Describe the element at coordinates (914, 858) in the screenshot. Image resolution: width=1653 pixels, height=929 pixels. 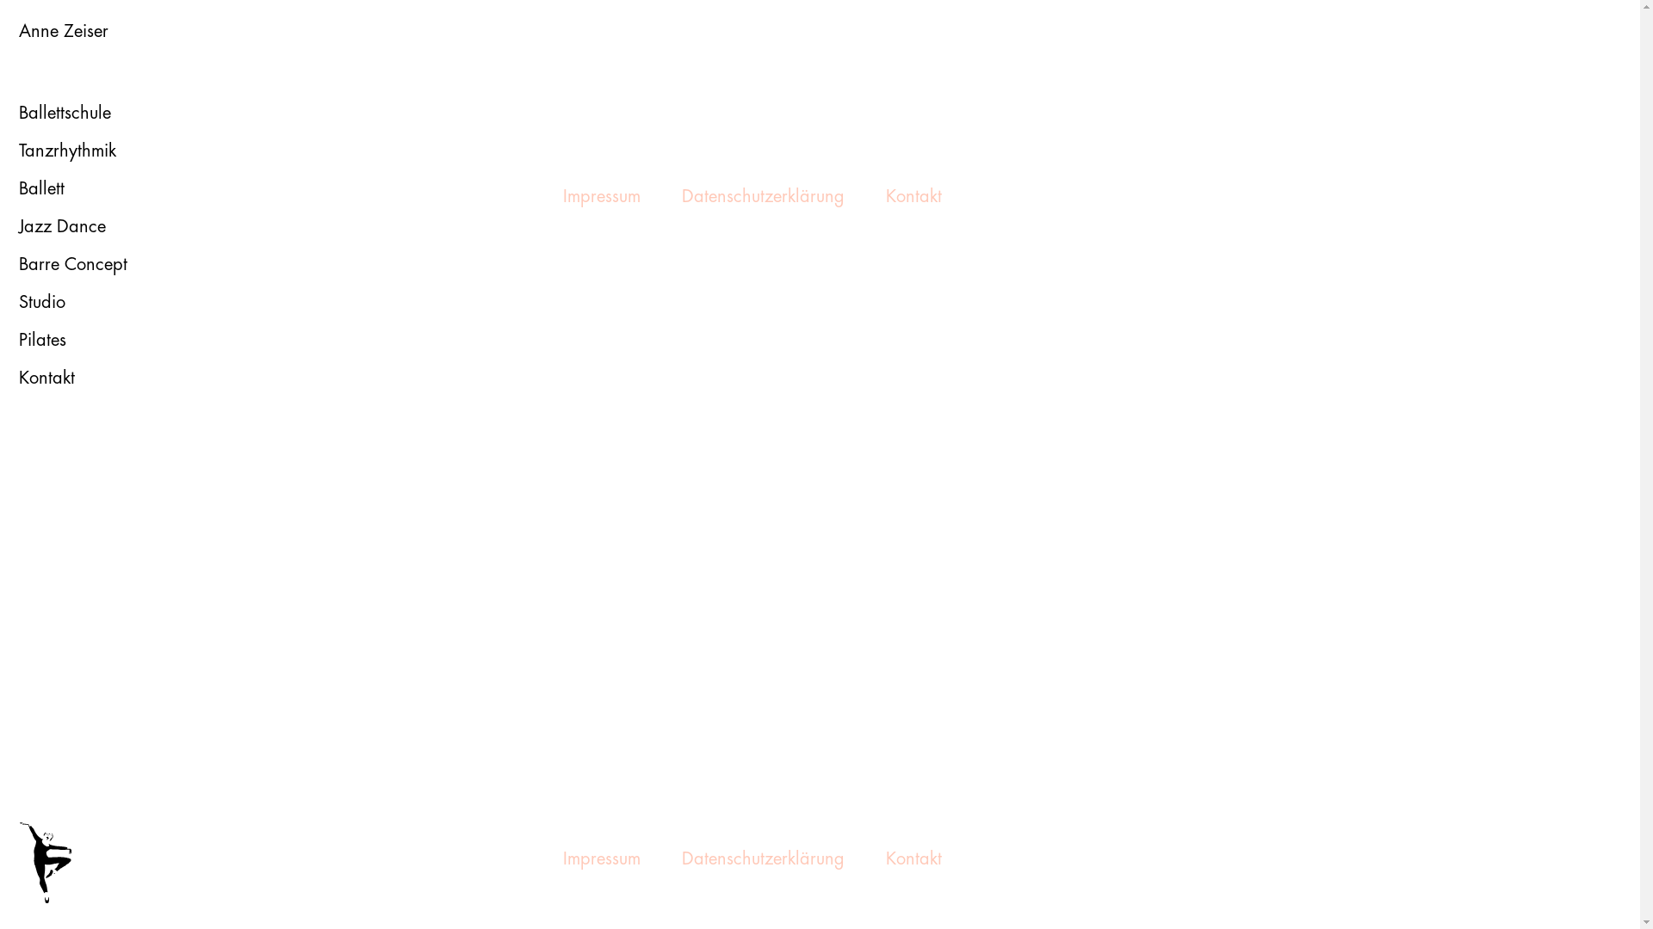
I see `Kontakt` at that location.